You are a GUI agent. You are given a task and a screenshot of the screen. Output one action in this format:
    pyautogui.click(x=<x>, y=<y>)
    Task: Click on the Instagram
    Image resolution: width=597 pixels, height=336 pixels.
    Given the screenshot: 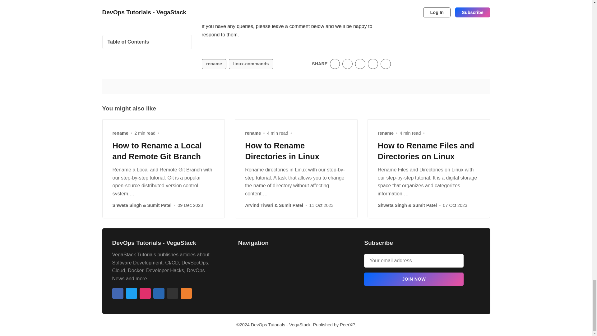 What is the action you would take?
    pyautogui.click(x=145, y=293)
    